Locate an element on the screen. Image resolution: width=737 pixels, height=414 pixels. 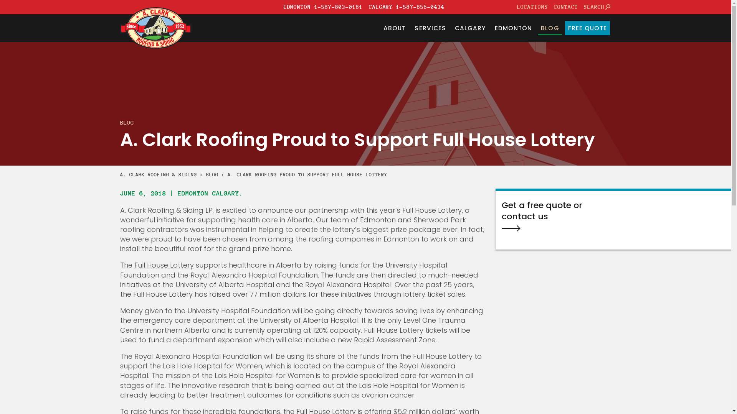
BLOG is located at coordinates (212, 175).